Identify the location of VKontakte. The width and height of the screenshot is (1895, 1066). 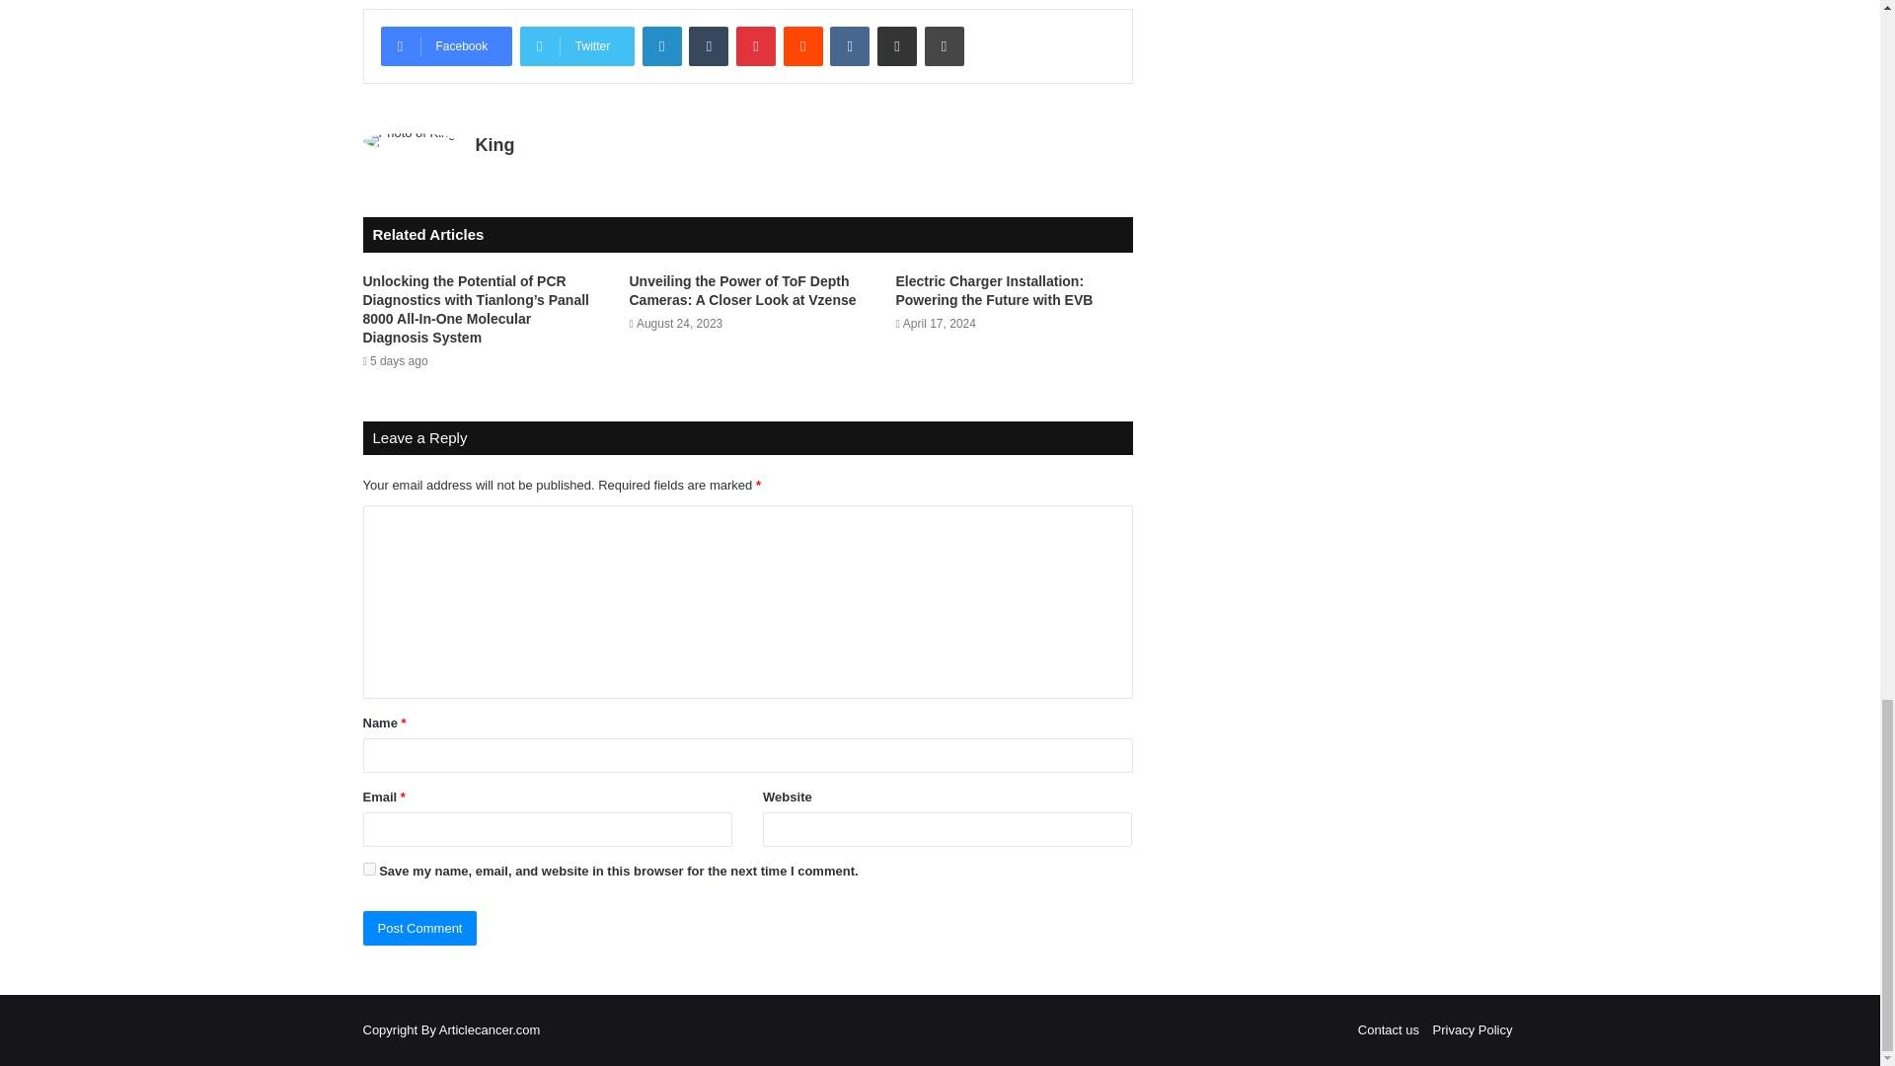
(849, 45).